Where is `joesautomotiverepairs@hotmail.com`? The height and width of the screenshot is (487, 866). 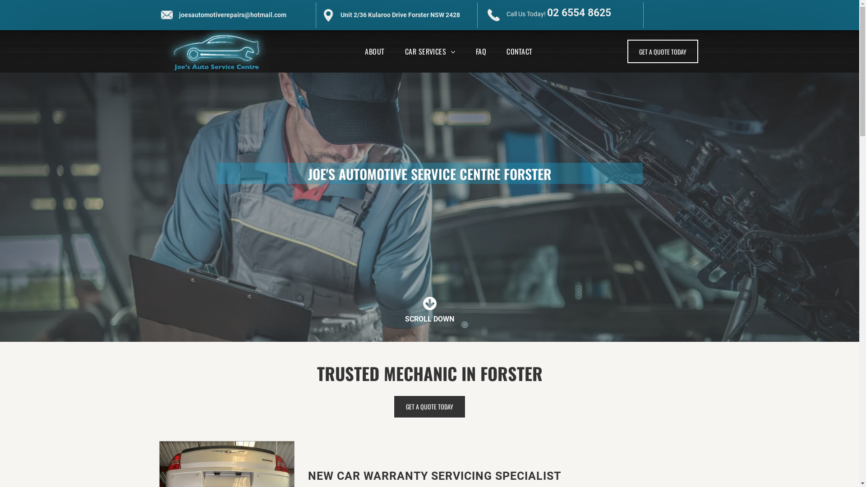 joesautomotiverepairs@hotmail.com is located at coordinates (233, 15).